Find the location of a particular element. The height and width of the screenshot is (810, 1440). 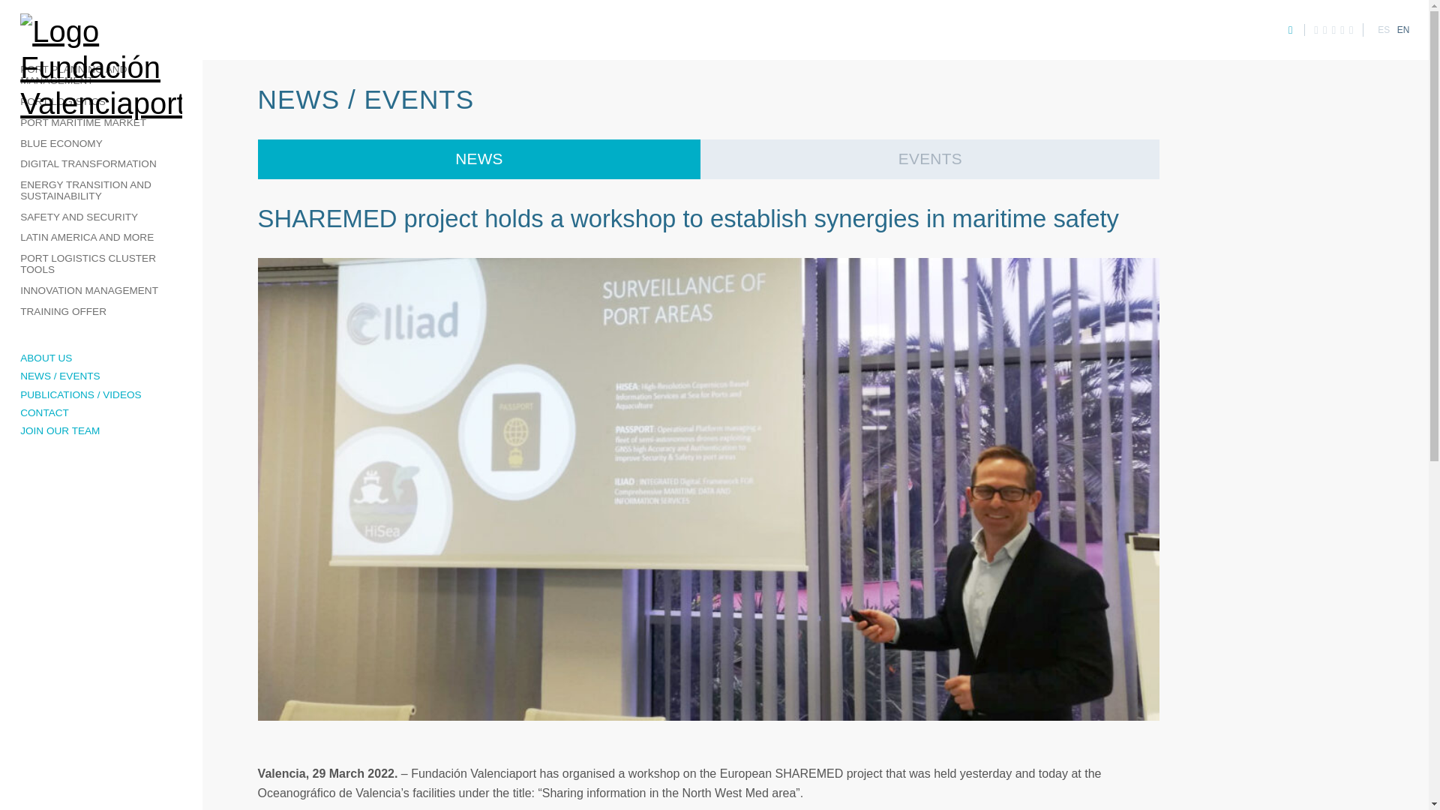

PORT PLANNING AND MANAGEMENT is located at coordinates (101, 76).